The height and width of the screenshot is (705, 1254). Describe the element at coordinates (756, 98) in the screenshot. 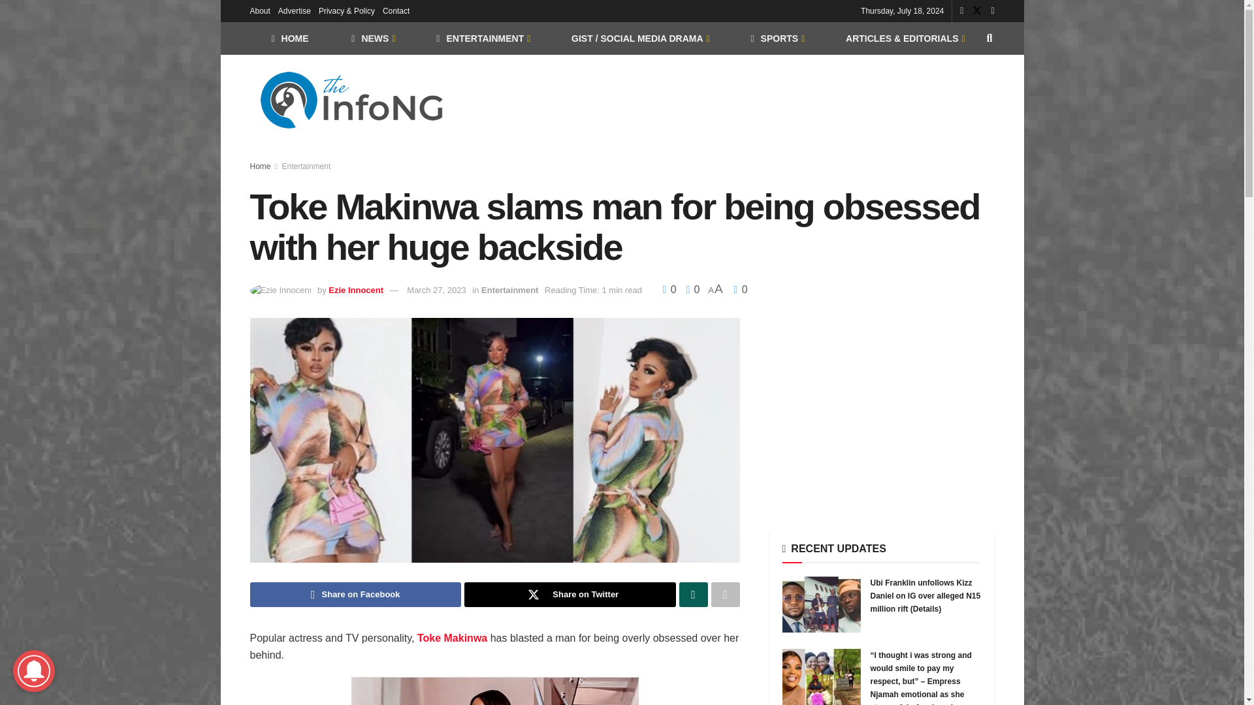

I see `Advertisement` at that location.